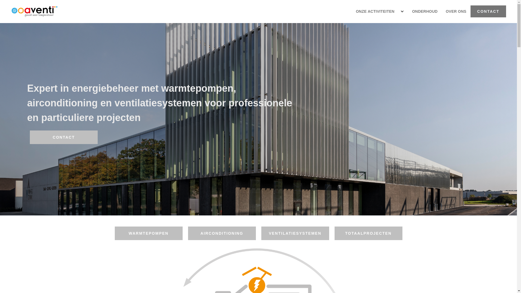 This screenshot has width=521, height=293. What do you see at coordinates (295, 233) in the screenshot?
I see `VENTILATIESYSTEMEN` at bounding box center [295, 233].